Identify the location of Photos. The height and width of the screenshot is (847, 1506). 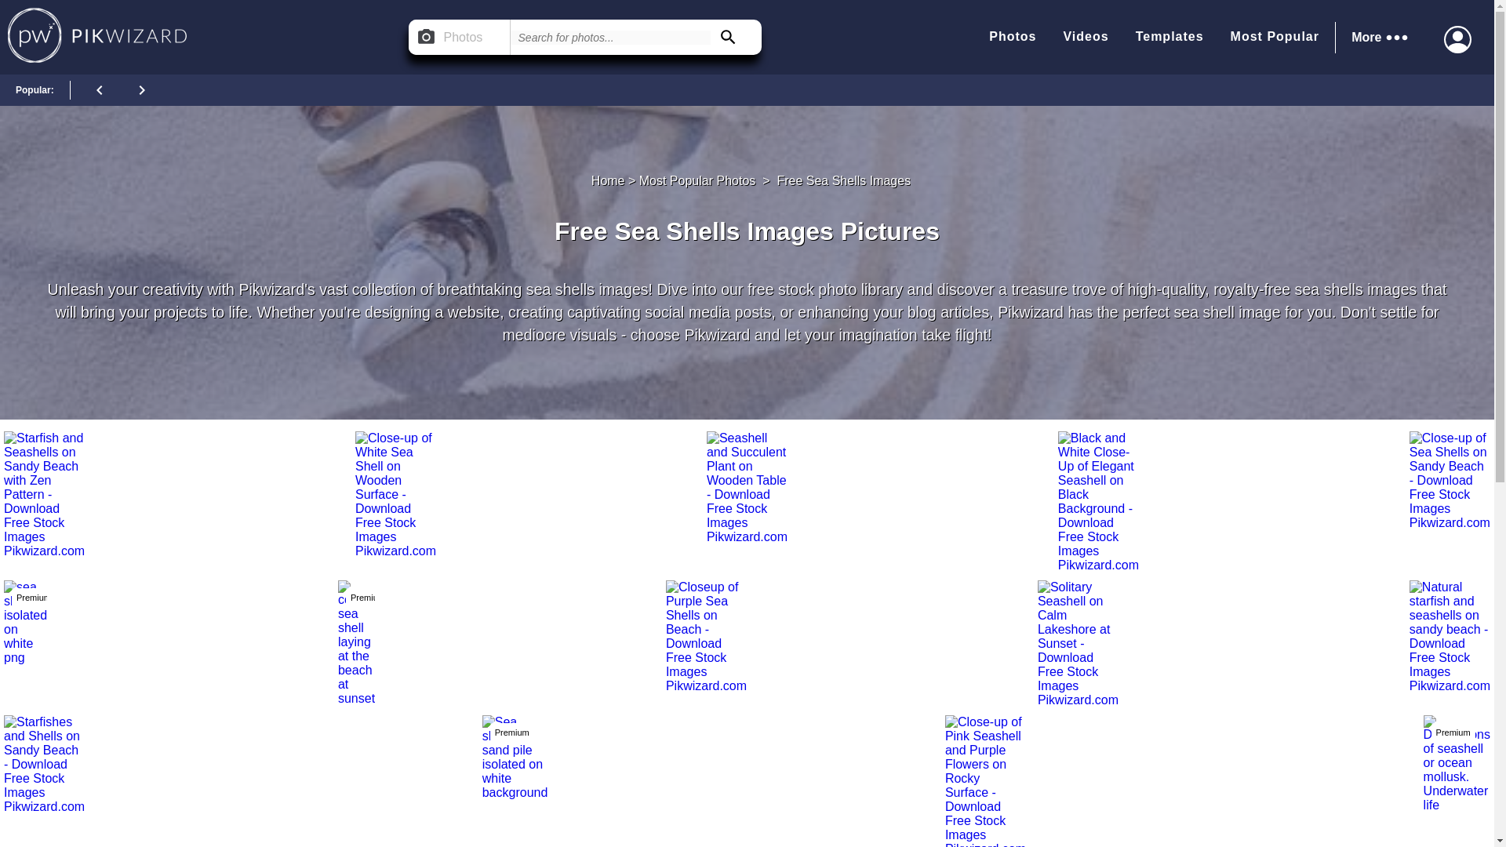
(1012, 37).